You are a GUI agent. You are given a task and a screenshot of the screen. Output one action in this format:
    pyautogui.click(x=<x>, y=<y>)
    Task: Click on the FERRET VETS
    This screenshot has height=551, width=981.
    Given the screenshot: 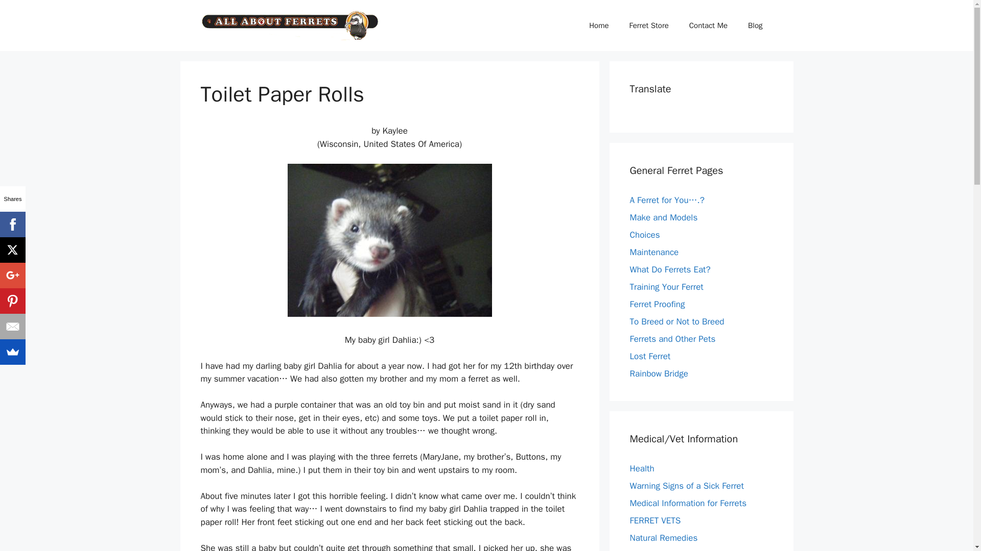 What is the action you would take?
    pyautogui.click(x=655, y=520)
    